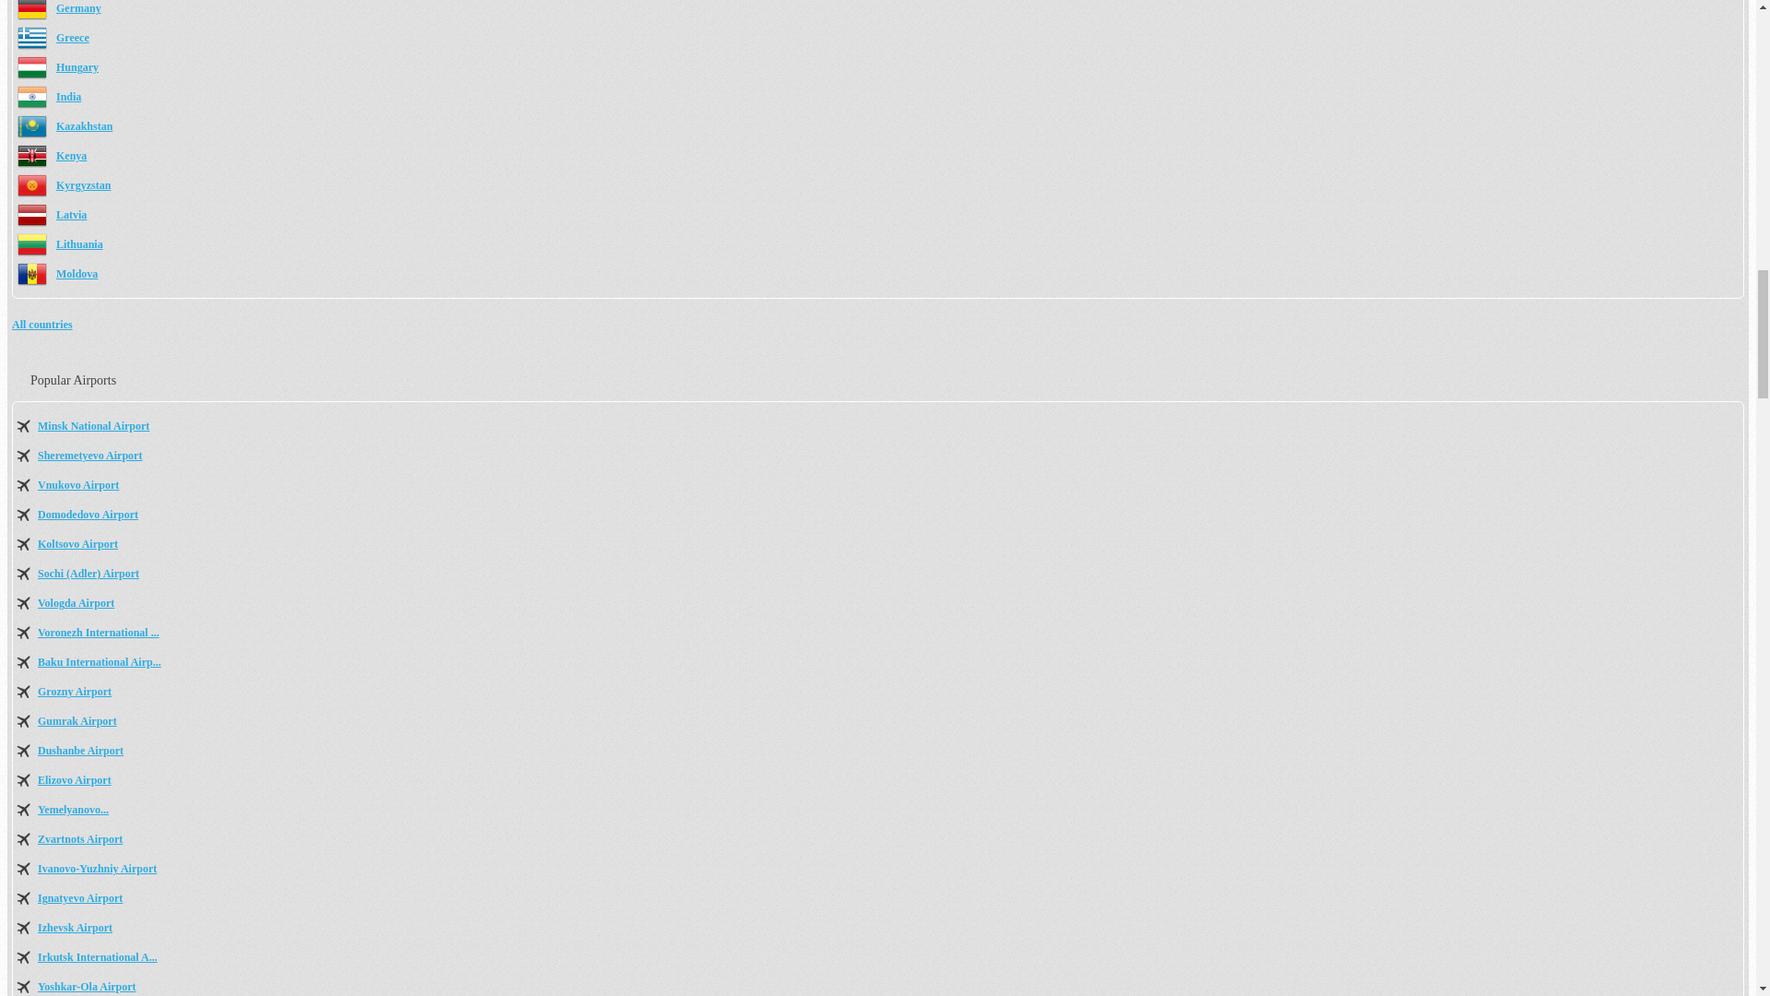  What do you see at coordinates (72, 214) in the screenshot?
I see `Transfer booking Latvia` at bounding box center [72, 214].